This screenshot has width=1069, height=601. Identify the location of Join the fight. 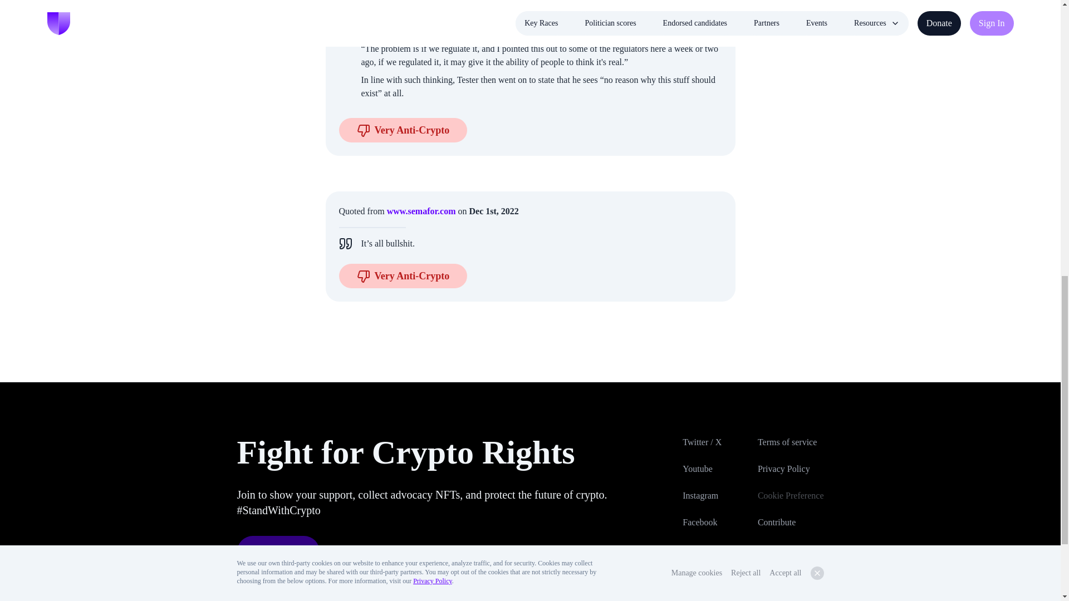
(278, 551).